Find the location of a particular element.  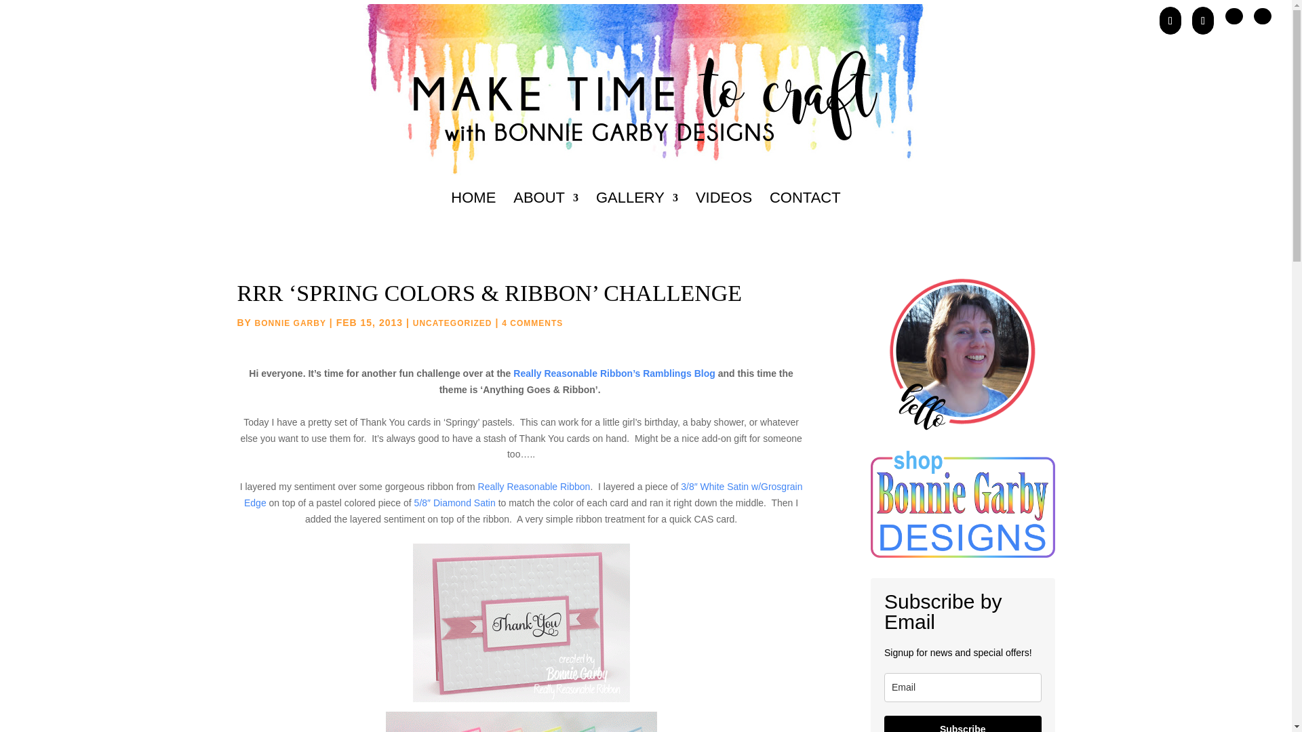

Posts by Bonnie Garby is located at coordinates (290, 323).